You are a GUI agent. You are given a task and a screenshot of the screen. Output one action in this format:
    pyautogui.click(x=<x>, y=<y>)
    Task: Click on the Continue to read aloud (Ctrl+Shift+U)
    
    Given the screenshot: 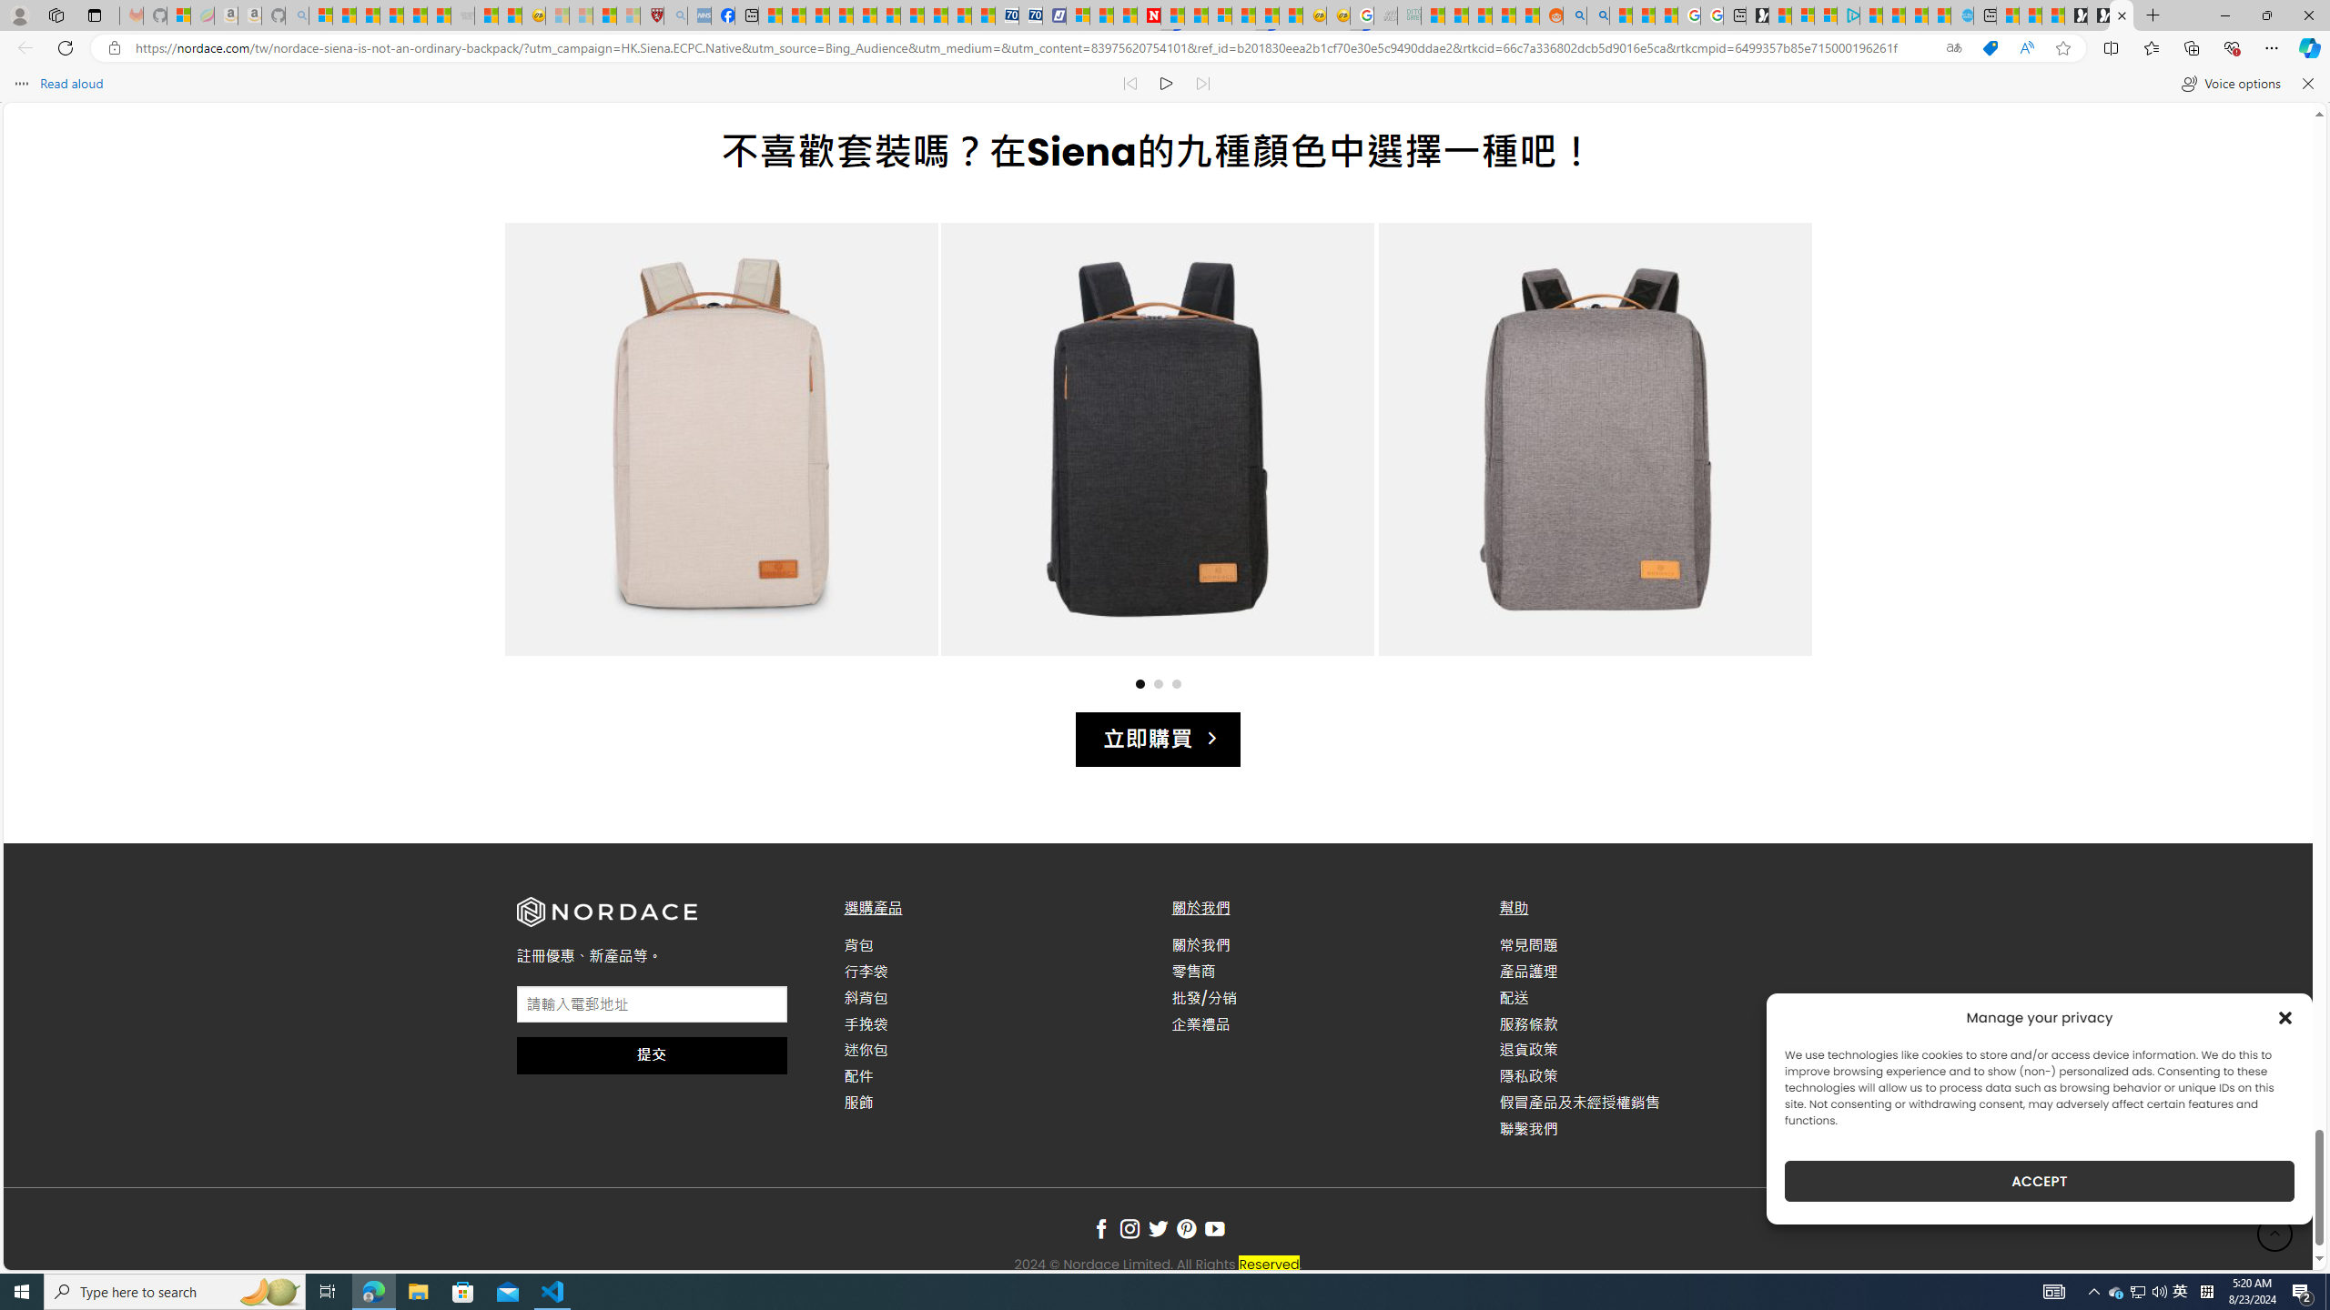 What is the action you would take?
    pyautogui.click(x=1167, y=84)
    